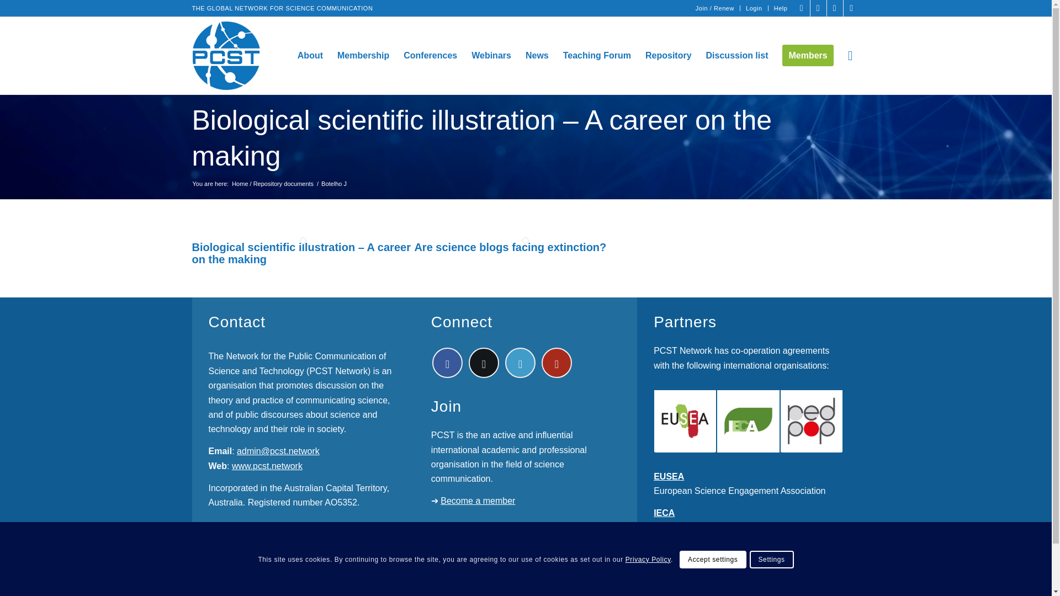  Describe the element at coordinates (851, 8) in the screenshot. I see `Youtube` at that location.